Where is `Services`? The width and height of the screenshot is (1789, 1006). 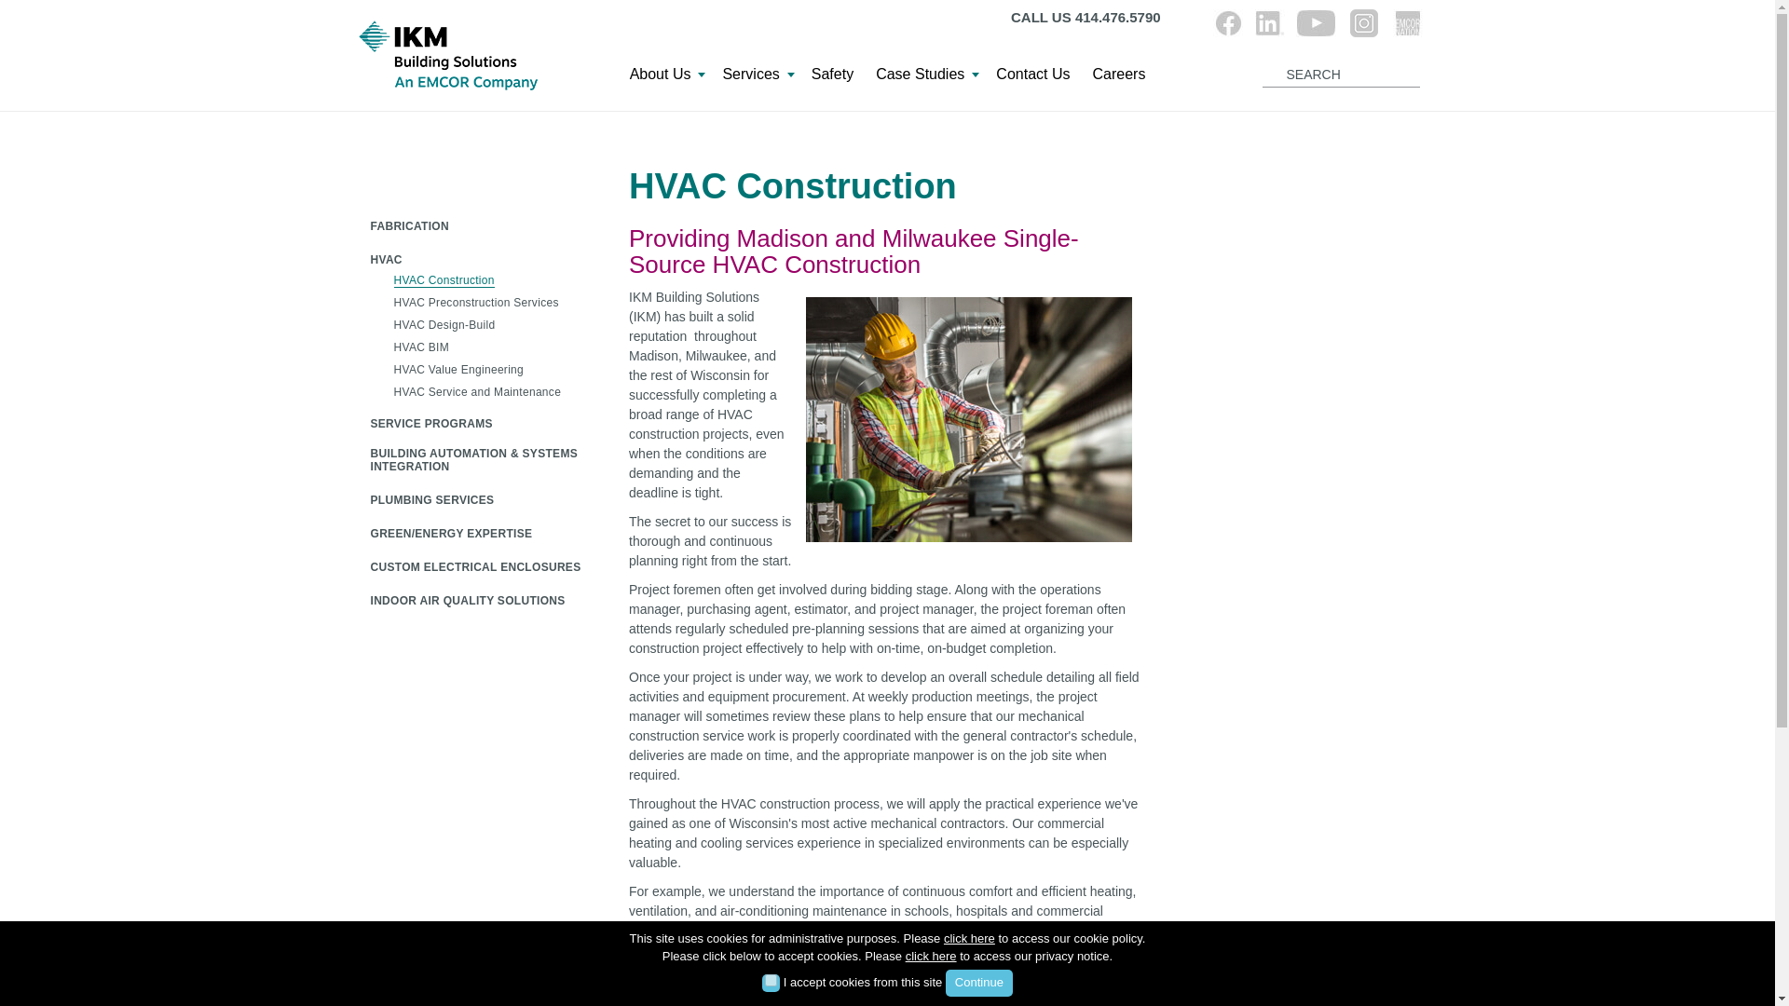
Services is located at coordinates (755, 79).